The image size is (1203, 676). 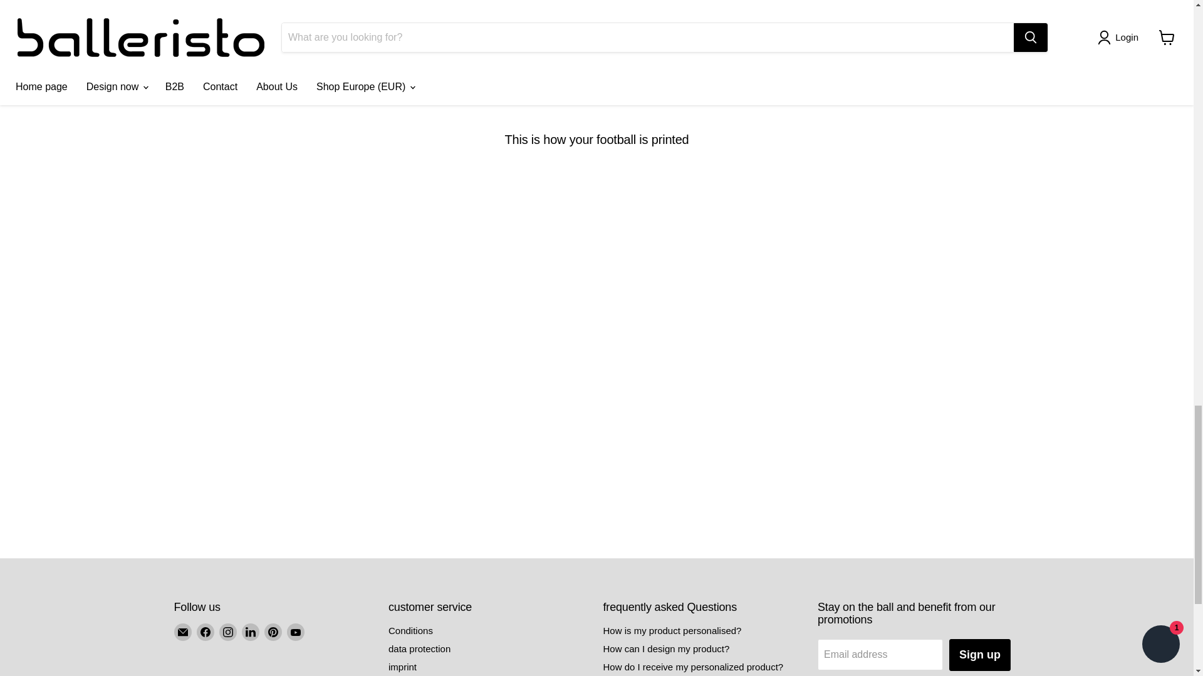 I want to click on Instagram, so click(x=228, y=632).